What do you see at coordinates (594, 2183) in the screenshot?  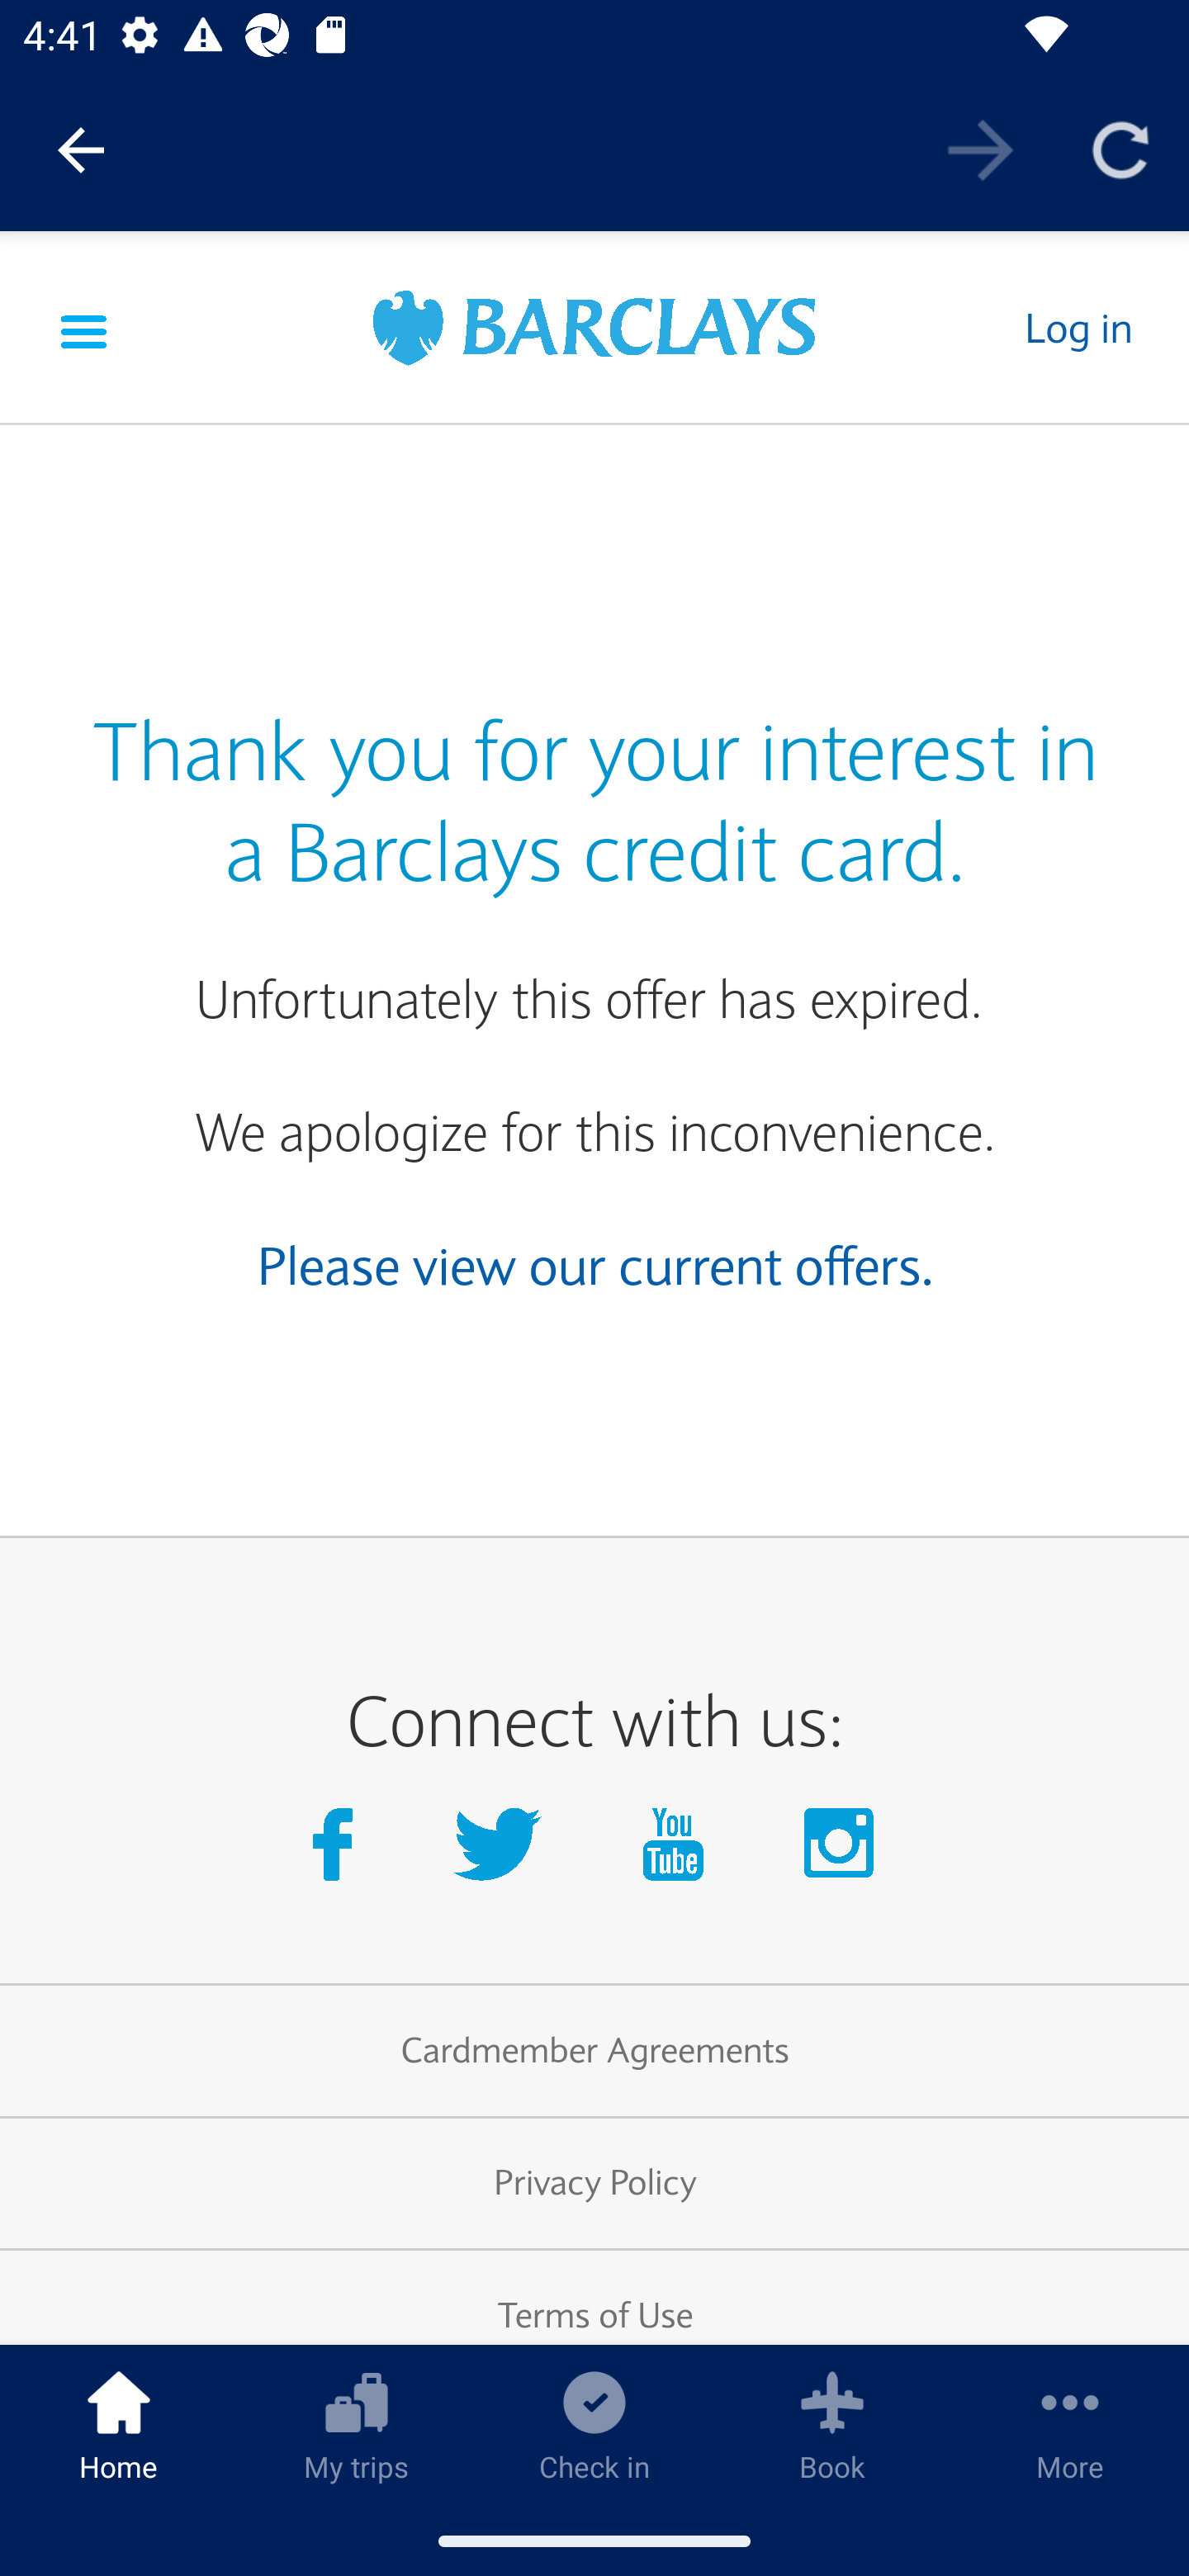 I see `Privacy Policy` at bounding box center [594, 2183].